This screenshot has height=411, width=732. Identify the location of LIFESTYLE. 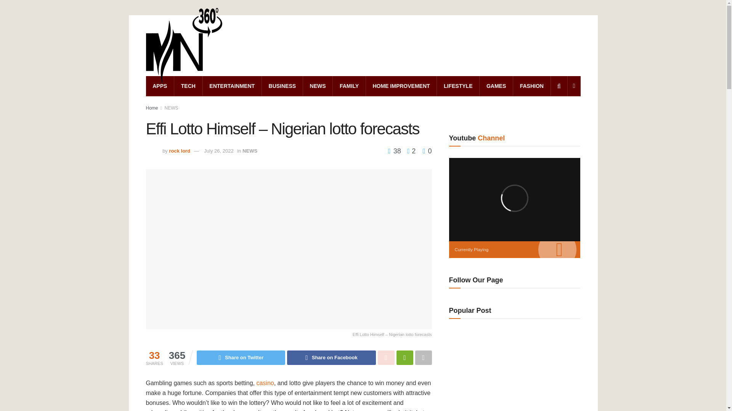
(458, 86).